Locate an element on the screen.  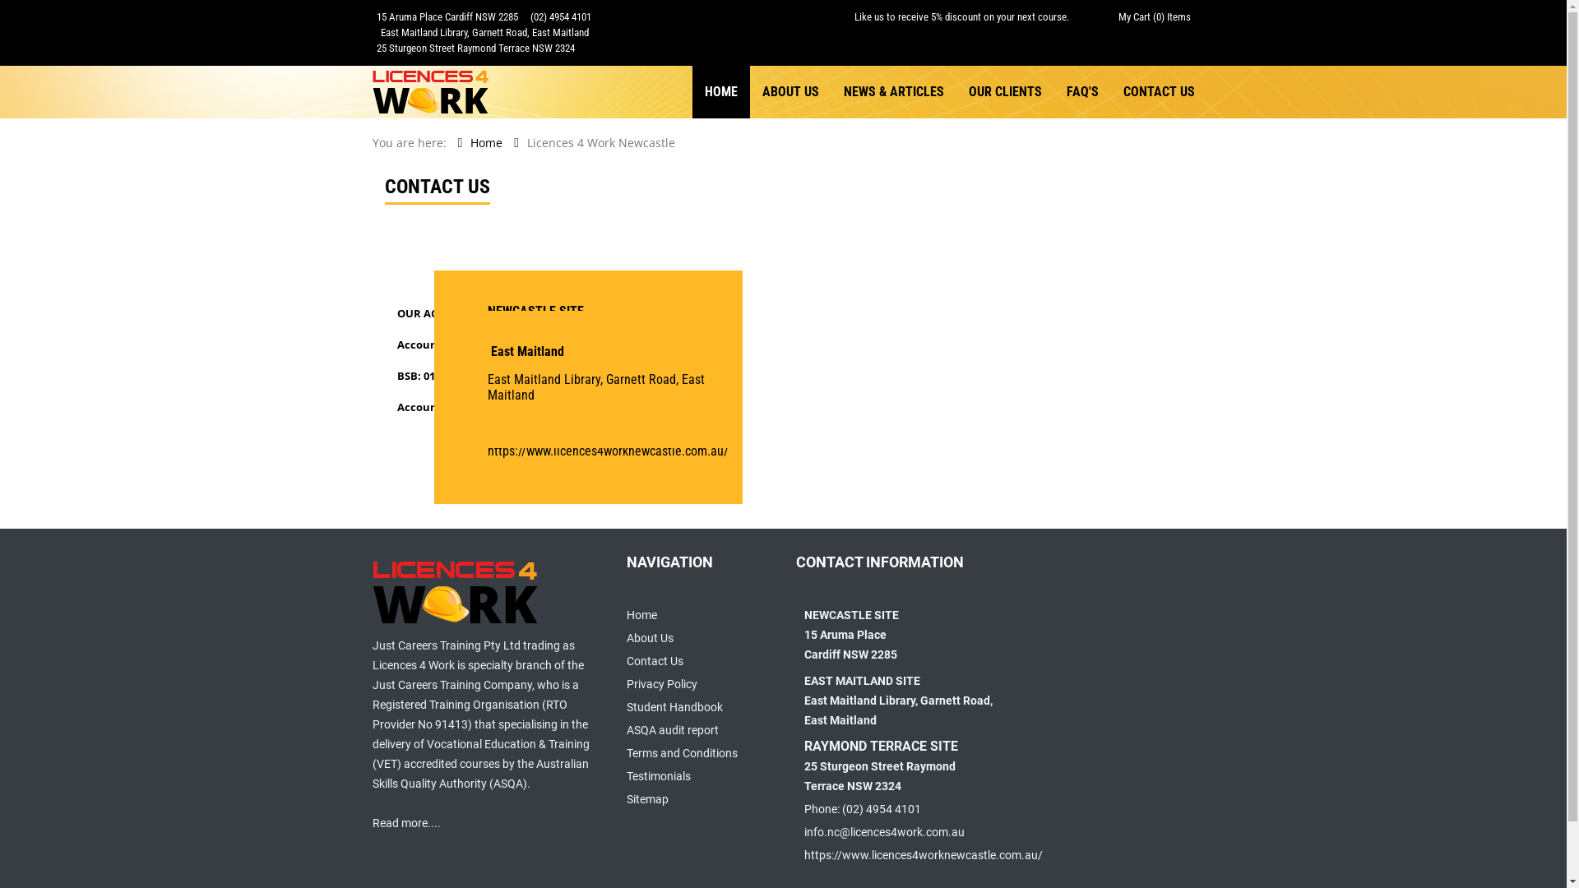
Privacy Policy is located at coordinates (662, 684).